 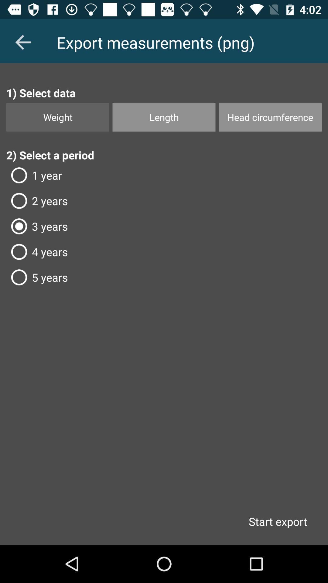 I want to click on click the 1 year item, so click(x=164, y=175).